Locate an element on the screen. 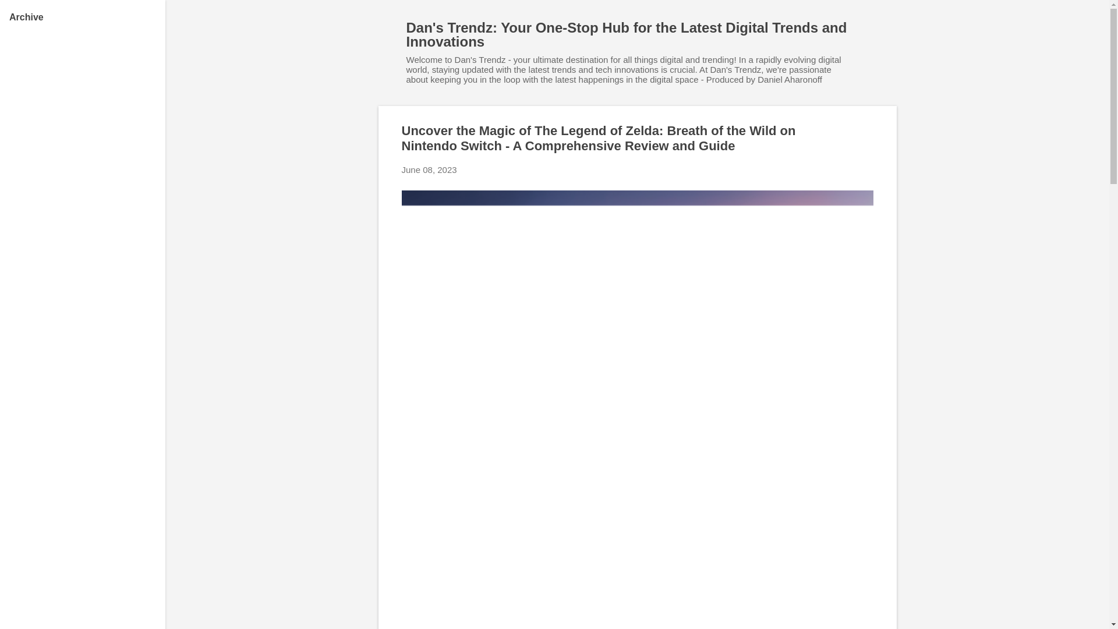 This screenshot has height=629, width=1118. June 08, 2023 is located at coordinates (429, 169).